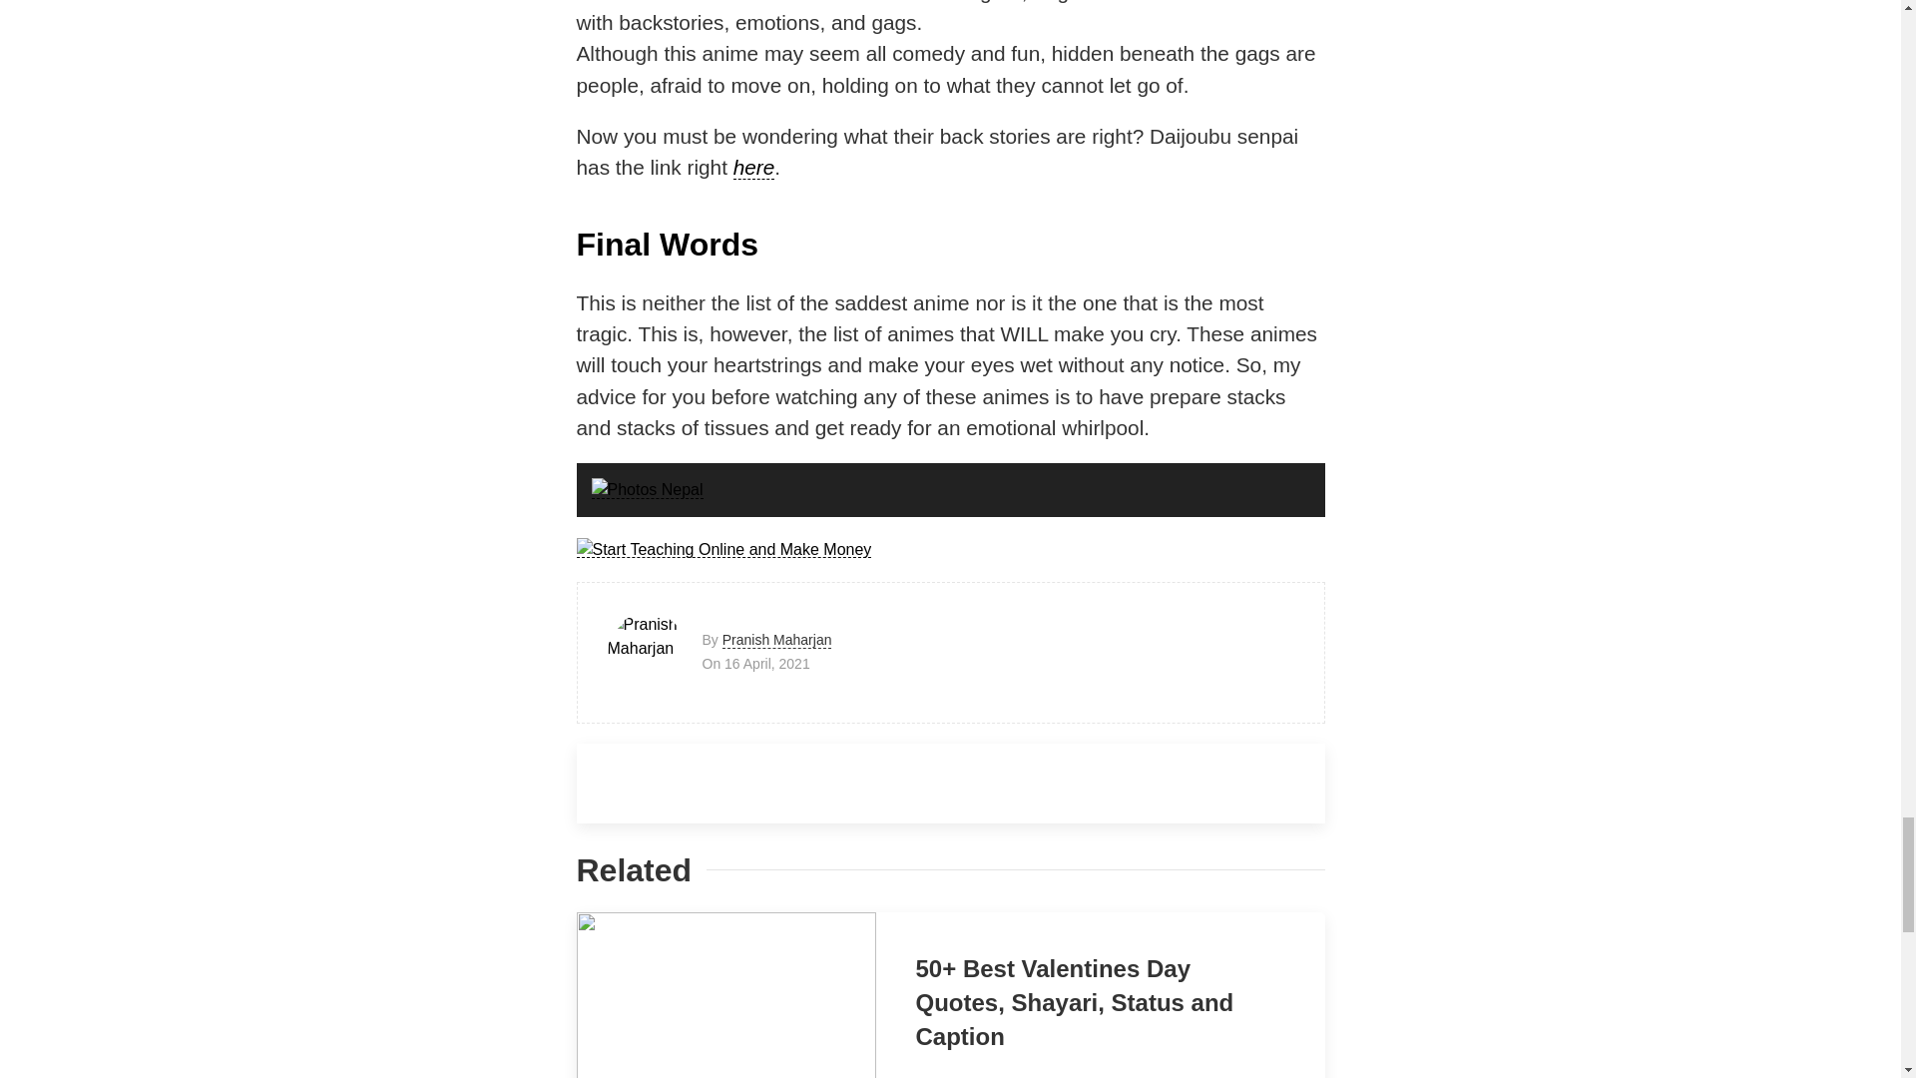 The image size is (1916, 1078). Describe the element at coordinates (647, 490) in the screenshot. I see `5 Animes That Will Make You Cry 12` at that location.